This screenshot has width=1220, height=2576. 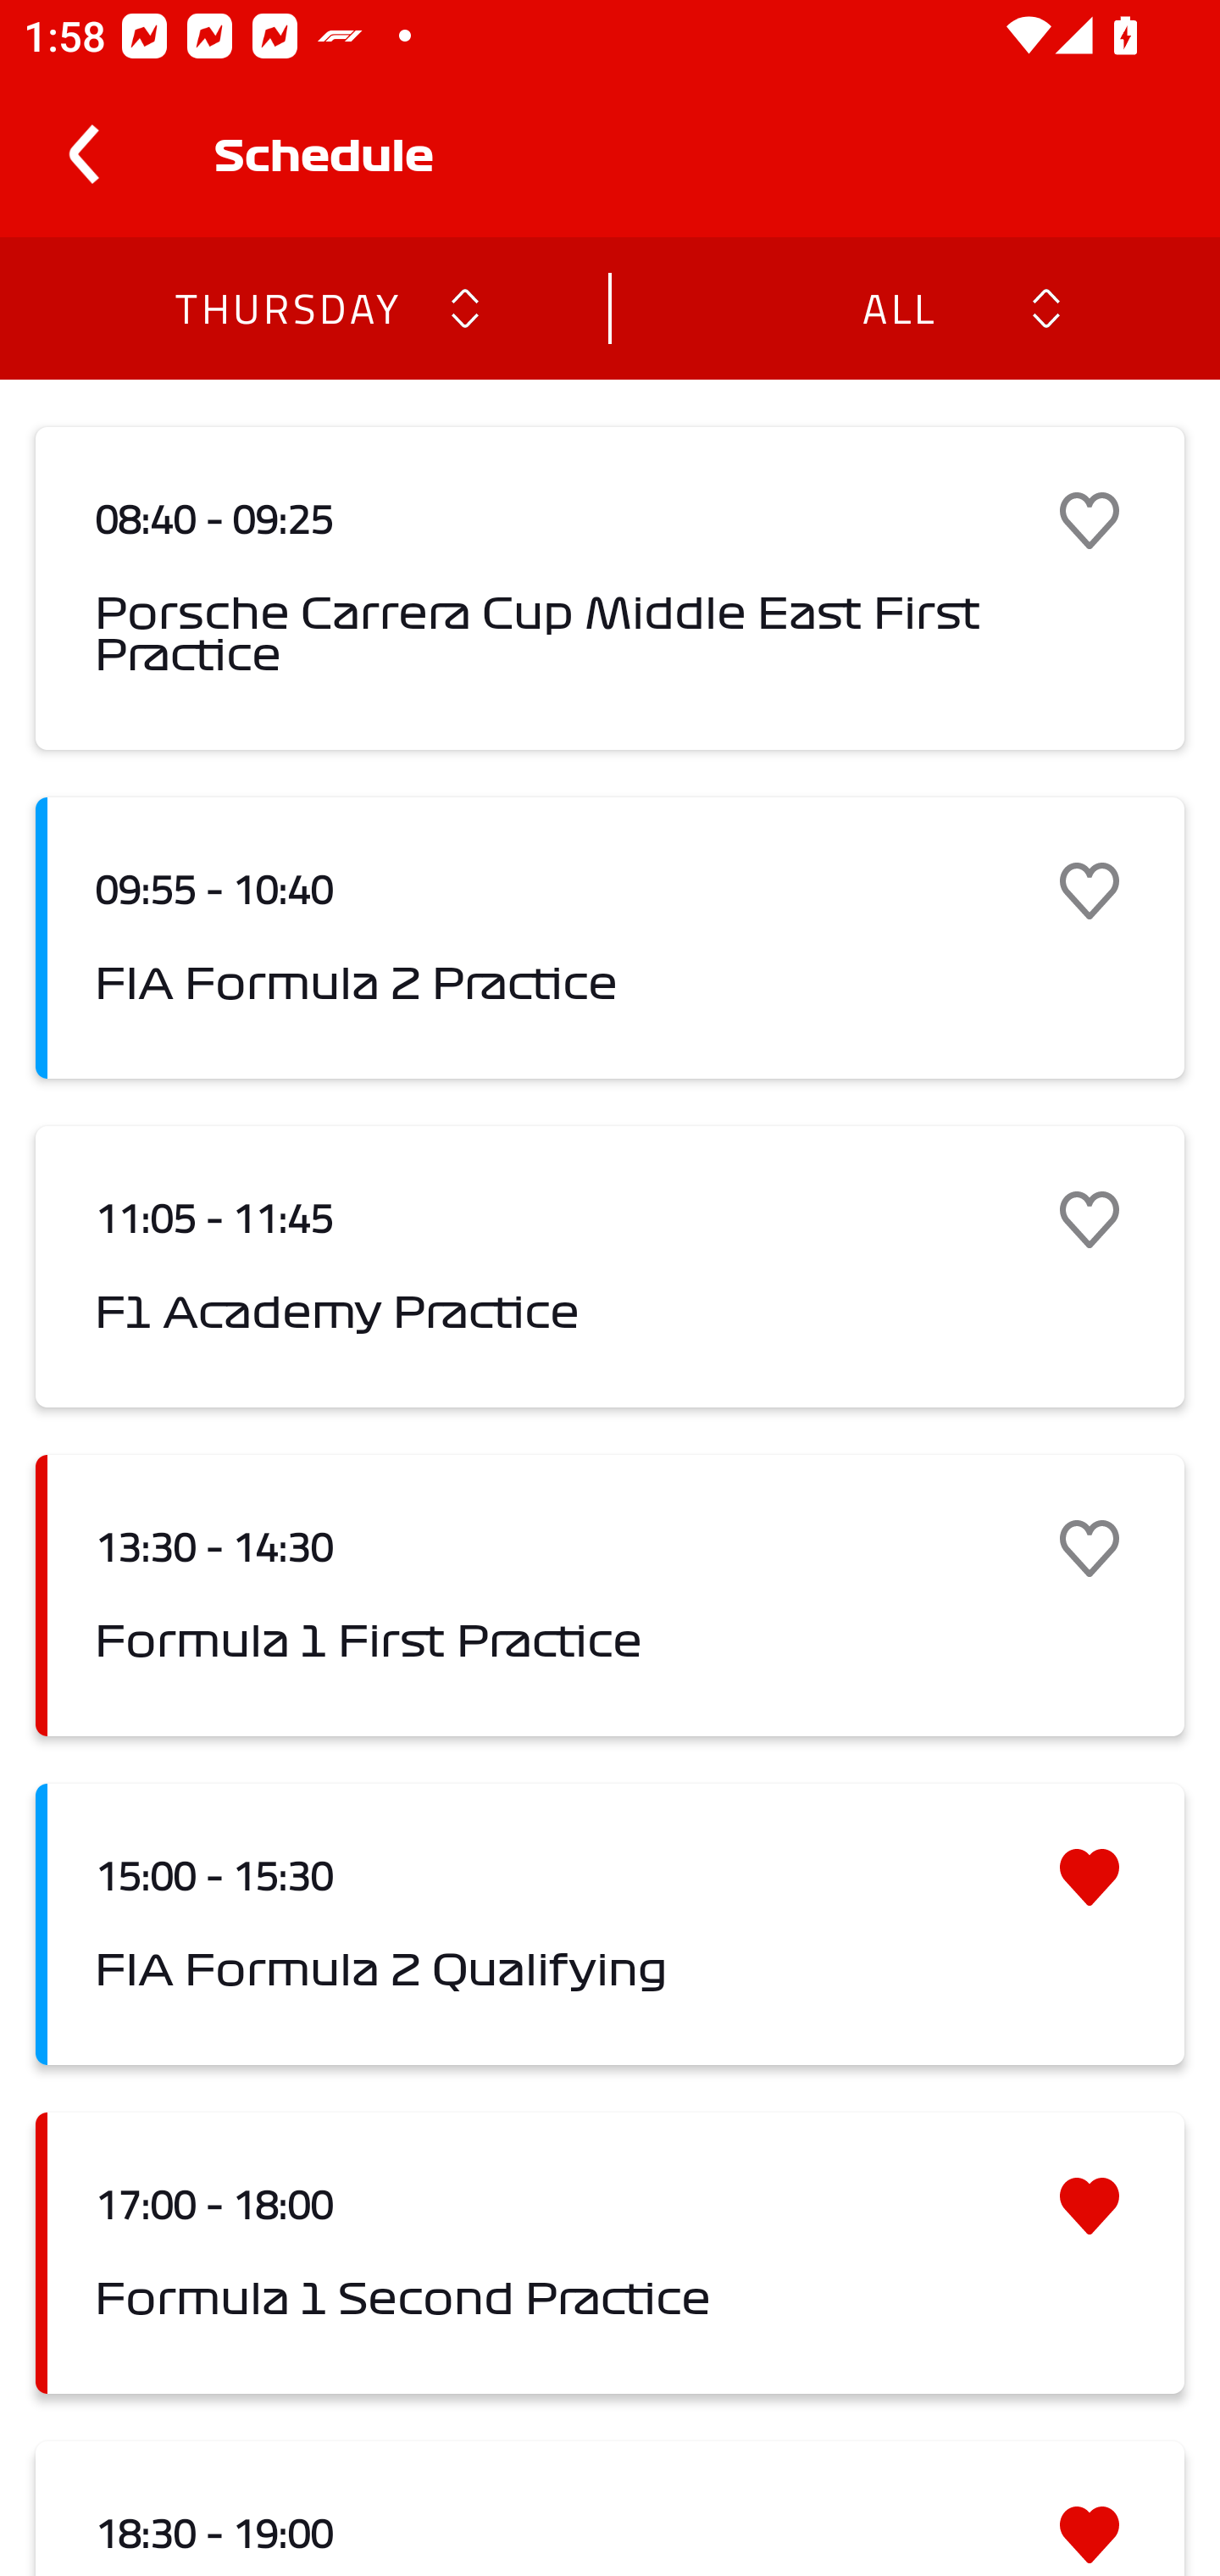 What do you see at coordinates (610, 1595) in the screenshot?
I see `13:30 - 14:30 Formula 1 First Practice` at bounding box center [610, 1595].